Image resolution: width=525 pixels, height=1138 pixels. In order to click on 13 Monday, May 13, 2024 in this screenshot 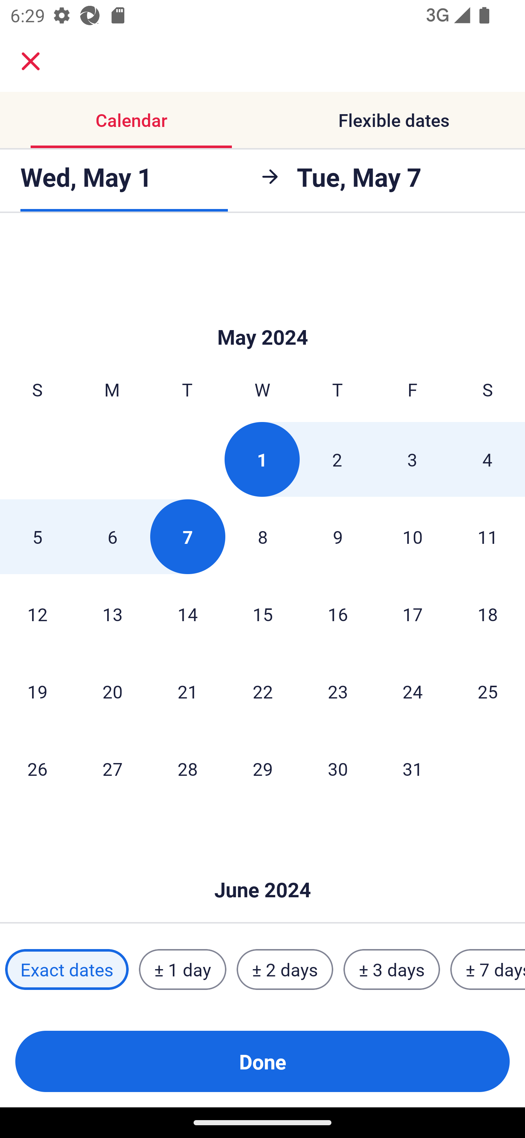, I will do `click(112, 613)`.